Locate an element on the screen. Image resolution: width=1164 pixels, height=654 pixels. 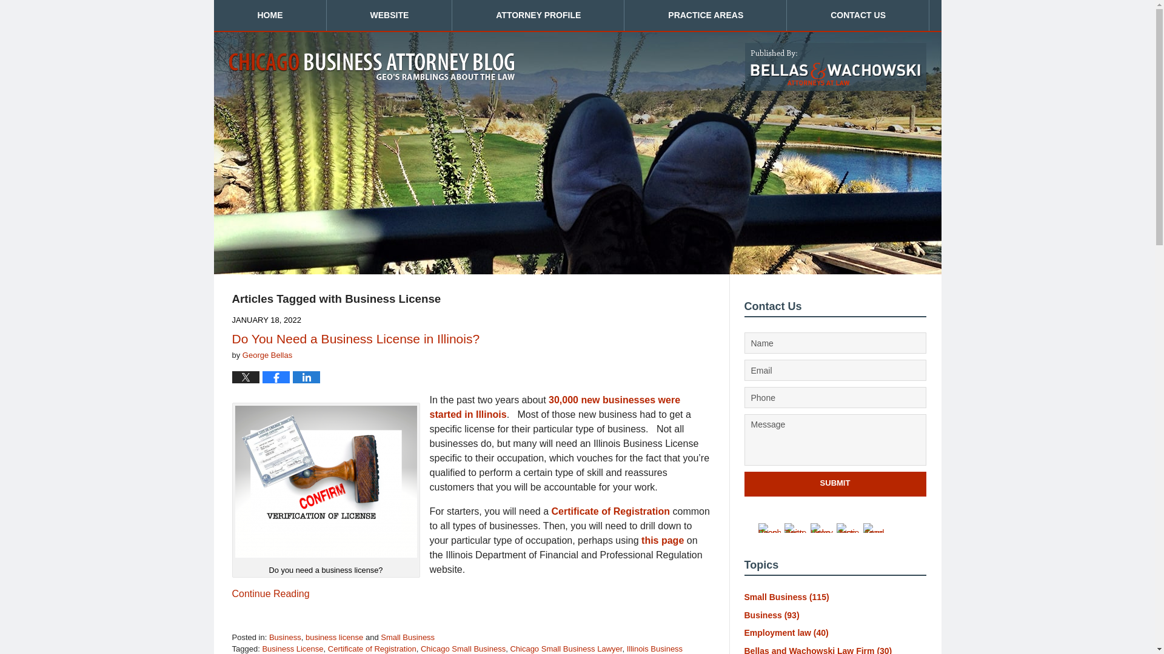
HOME is located at coordinates (269, 15).